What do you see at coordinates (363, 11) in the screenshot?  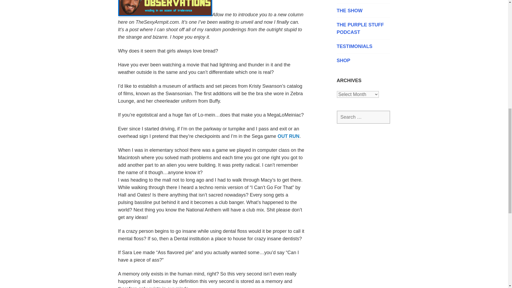 I see `THE SHOW` at bounding box center [363, 11].